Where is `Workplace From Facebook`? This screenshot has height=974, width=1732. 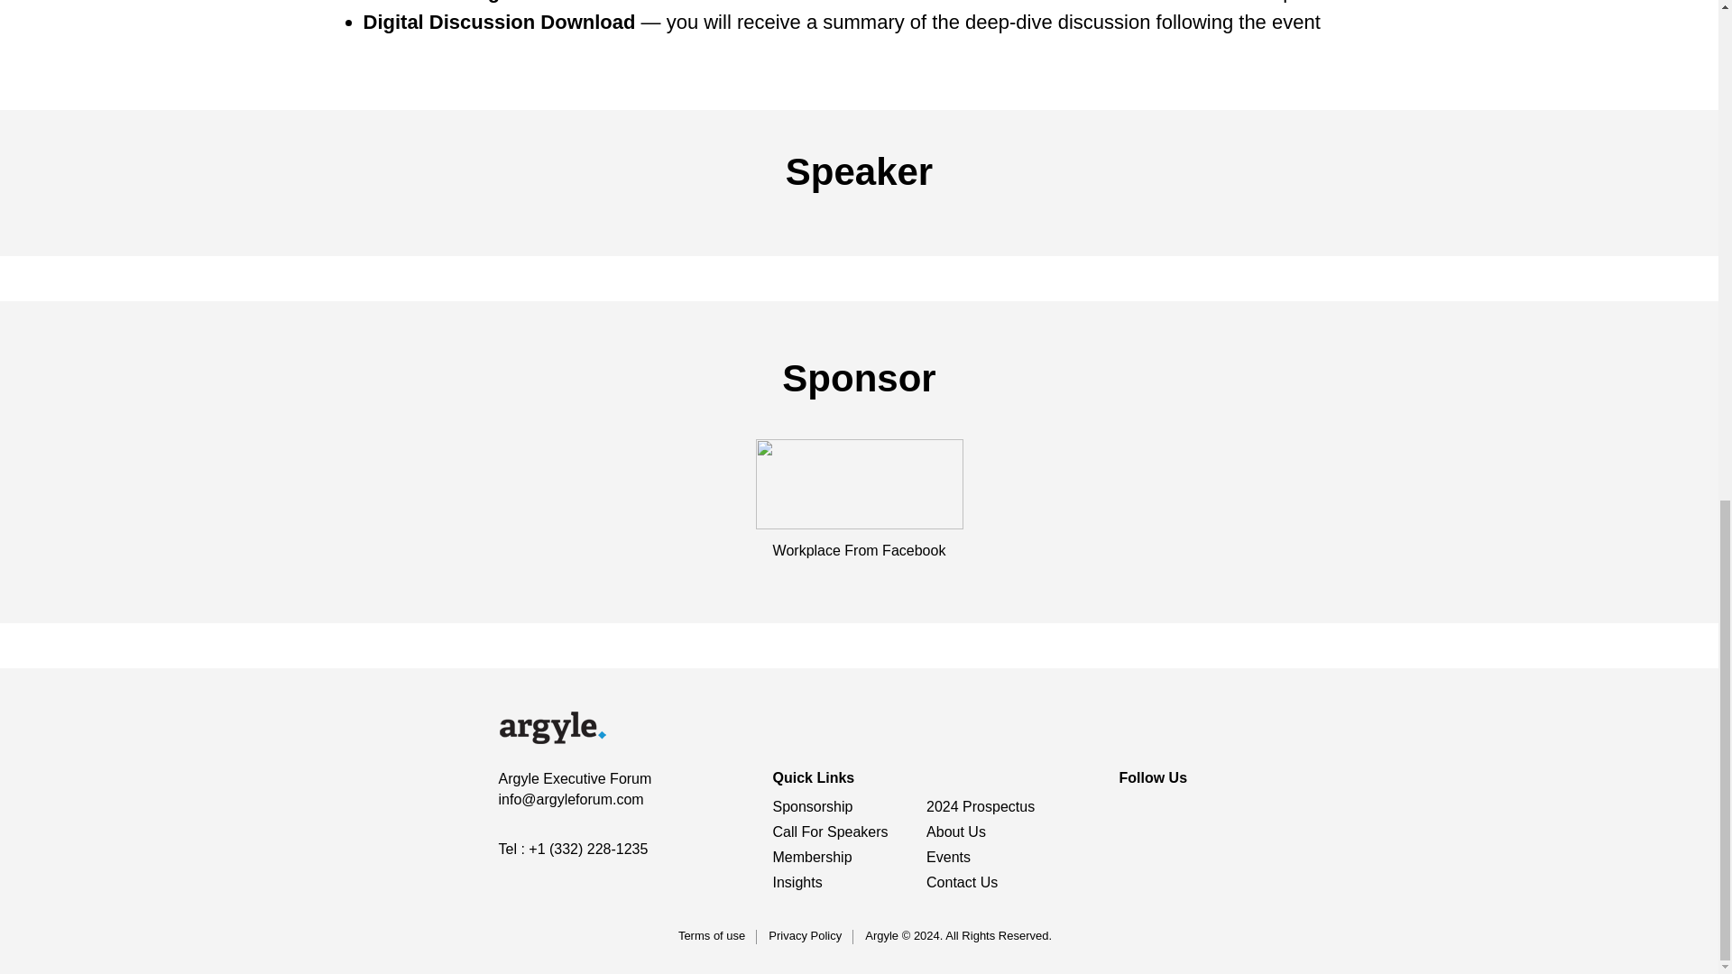
Workplace From Facebook is located at coordinates (859, 550).